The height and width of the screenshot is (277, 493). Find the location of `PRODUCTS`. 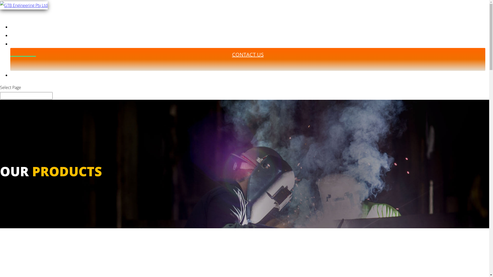

PRODUCTS is located at coordinates (23, 48).